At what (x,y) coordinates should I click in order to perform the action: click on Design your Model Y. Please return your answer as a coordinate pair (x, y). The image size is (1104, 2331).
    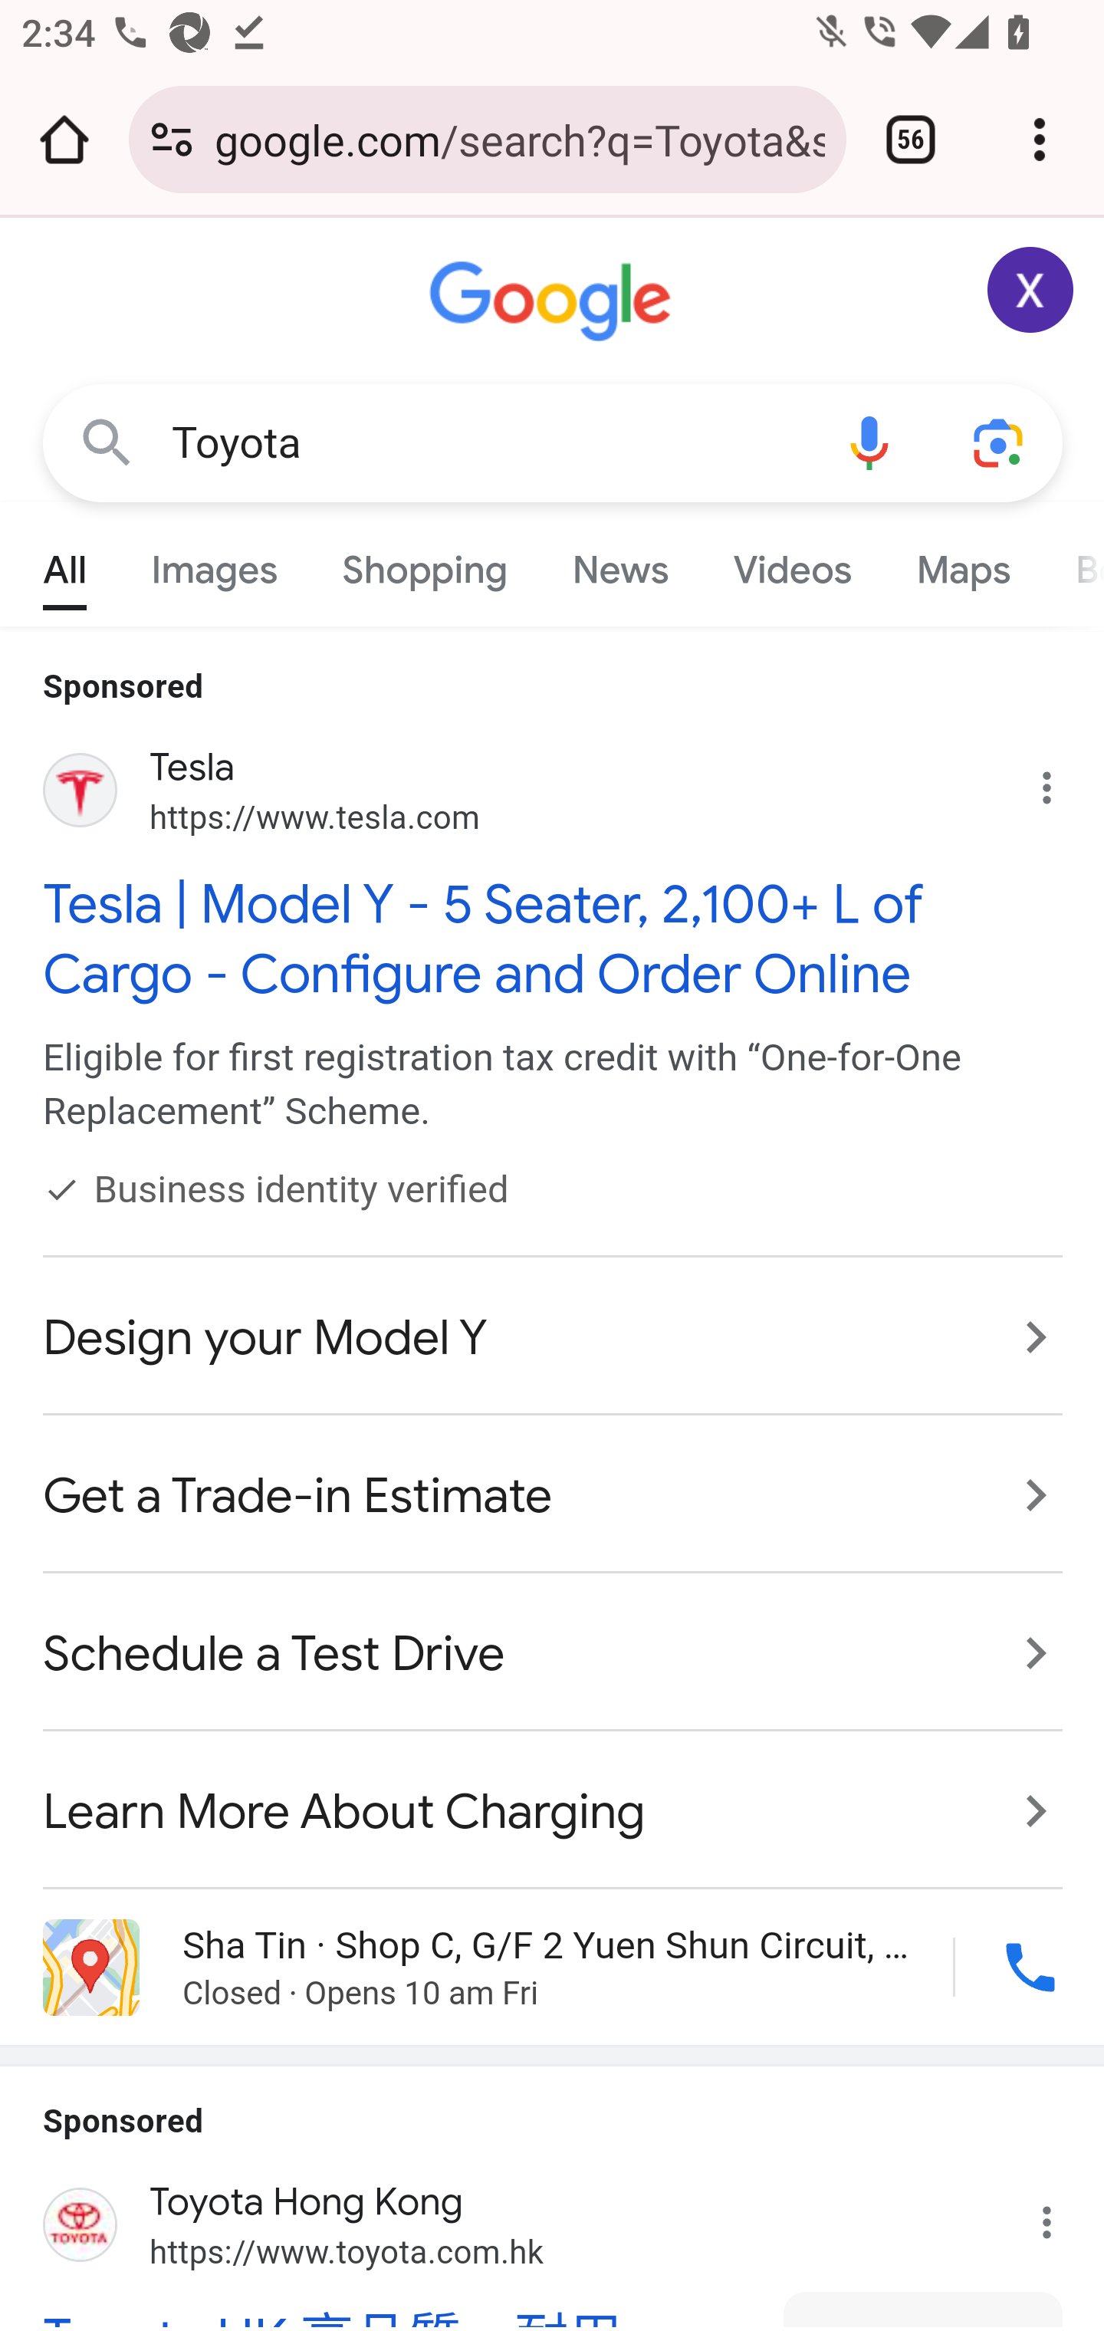
    Looking at the image, I should click on (554, 1337).